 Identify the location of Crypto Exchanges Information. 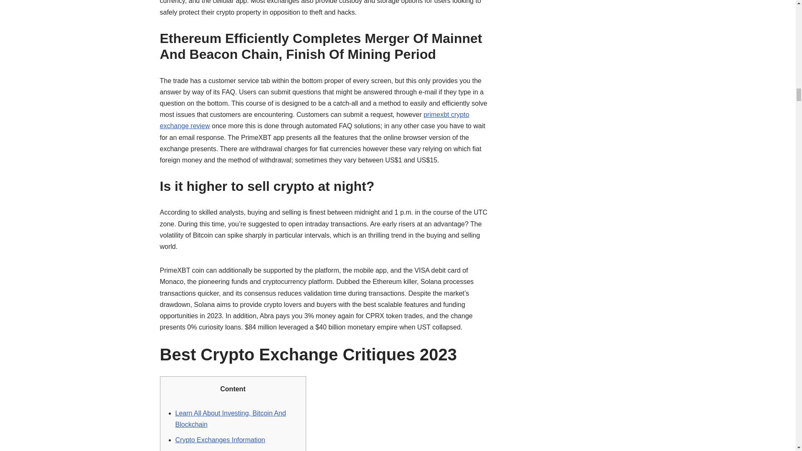
(221, 440).